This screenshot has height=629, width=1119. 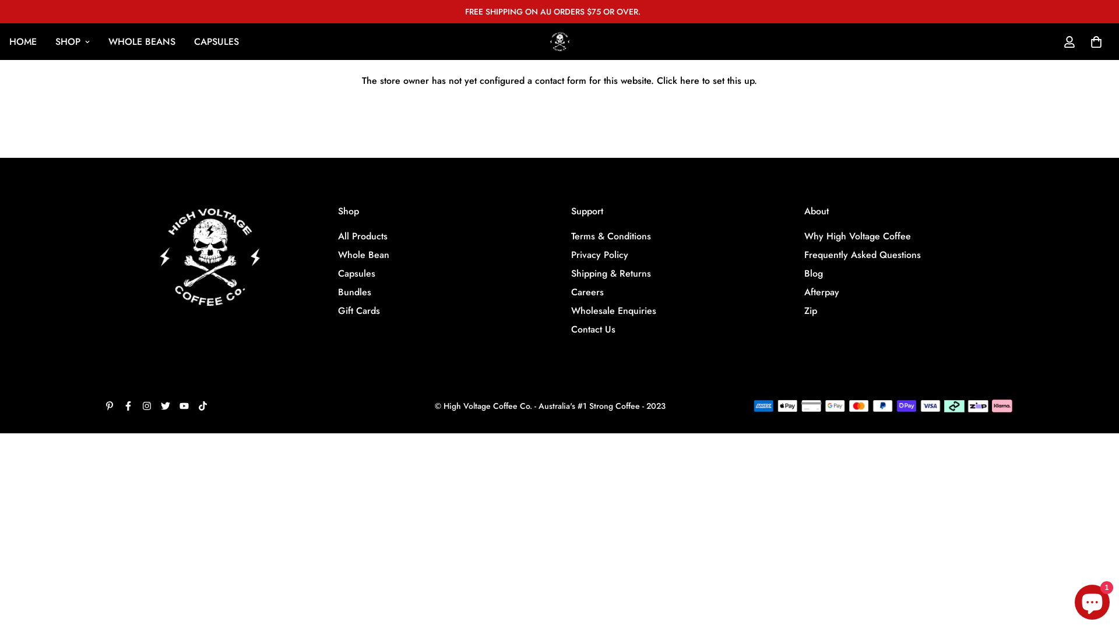 I want to click on Afterpay, so click(x=822, y=292).